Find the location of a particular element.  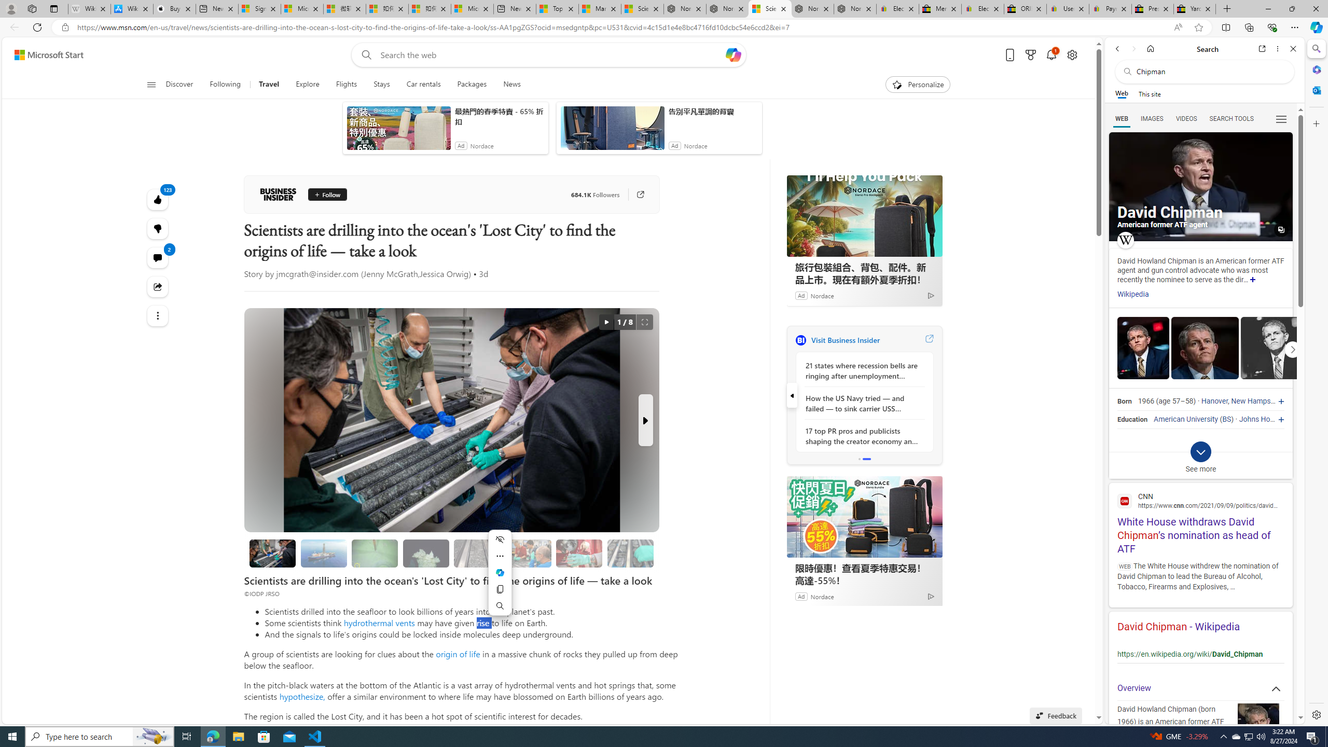

Wikipedia - Sleeping is located at coordinates (89, 9).